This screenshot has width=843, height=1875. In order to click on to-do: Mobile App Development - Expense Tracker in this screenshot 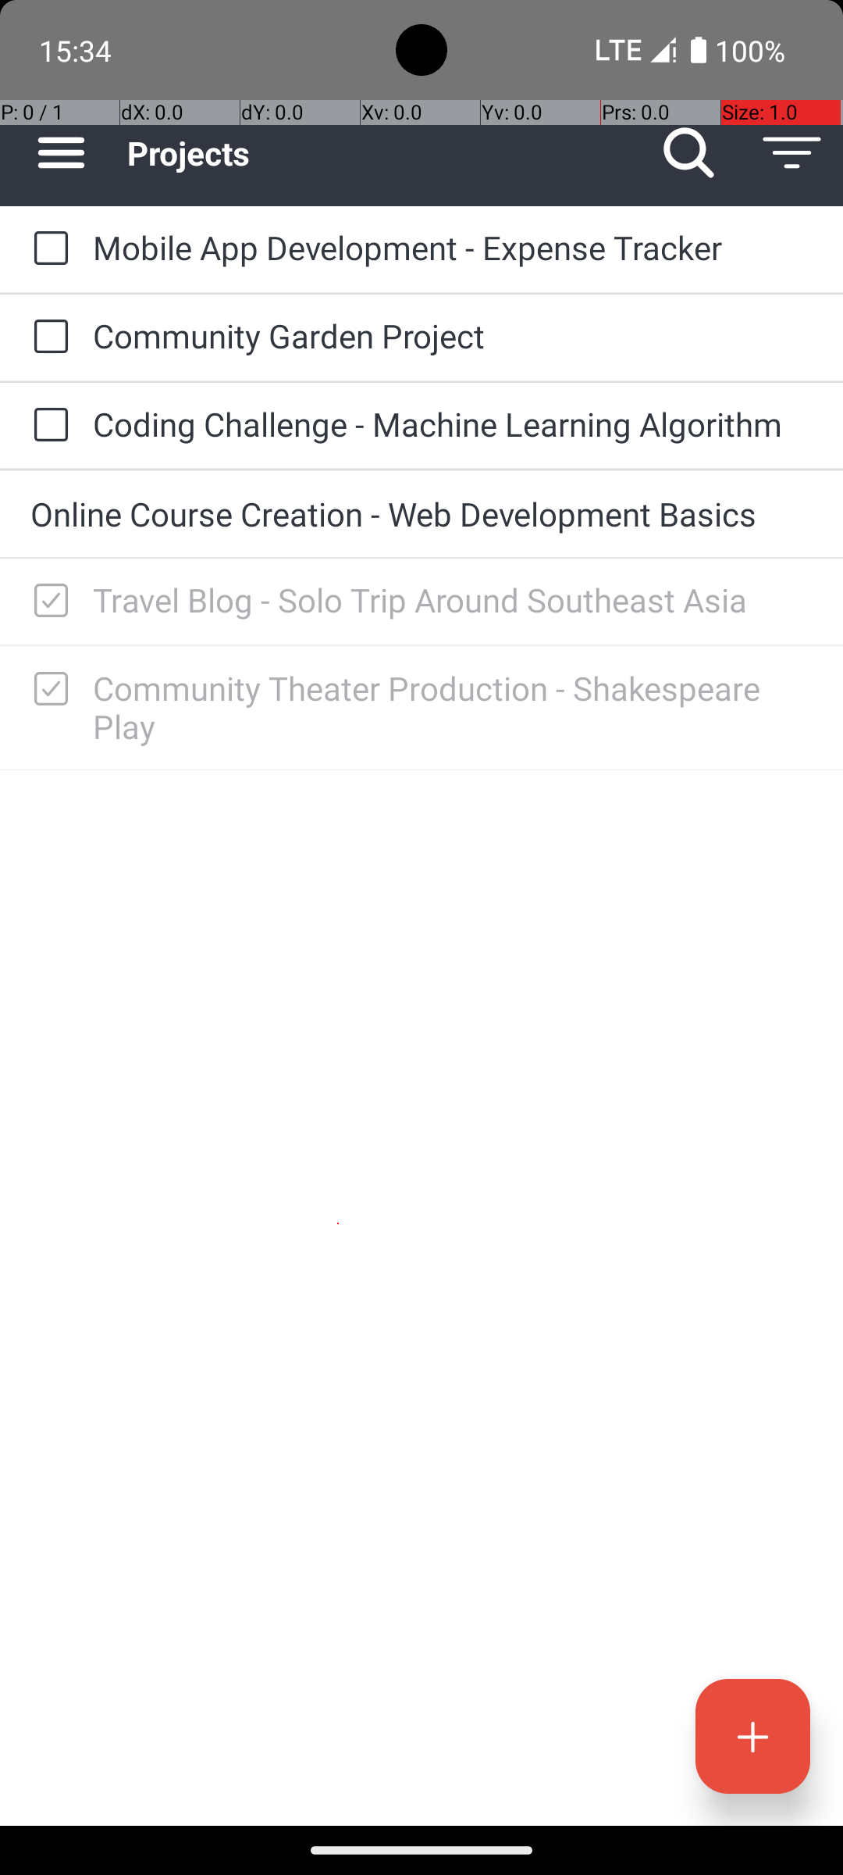, I will do `click(47, 249)`.